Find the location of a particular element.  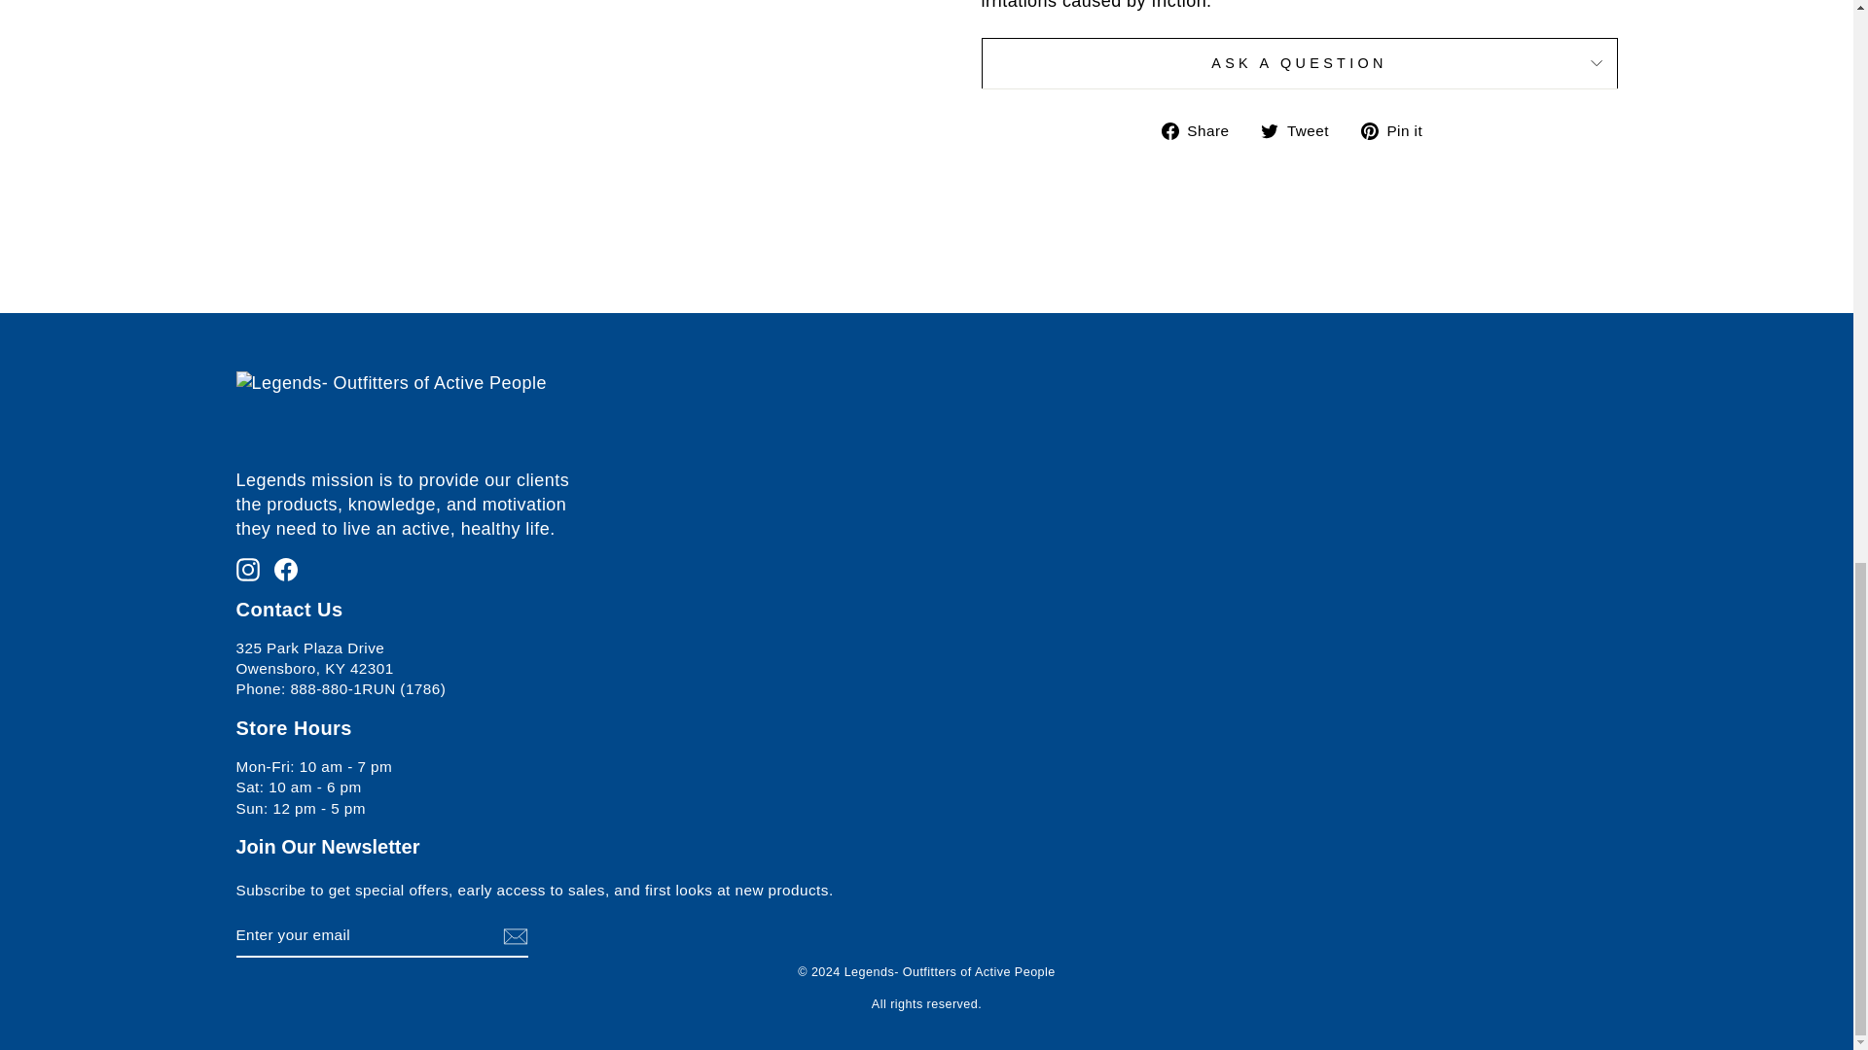

Share on Facebook is located at coordinates (1203, 130).